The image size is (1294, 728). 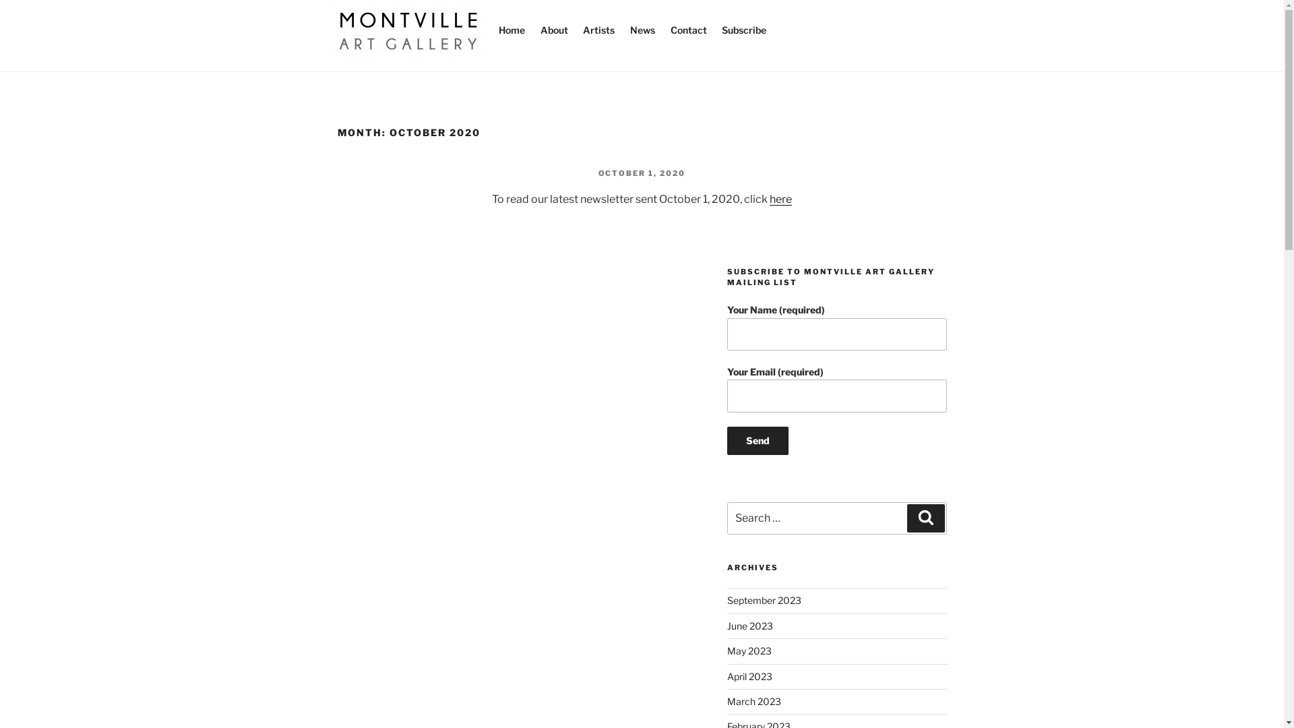 What do you see at coordinates (749, 651) in the screenshot?
I see `May 2023` at bounding box center [749, 651].